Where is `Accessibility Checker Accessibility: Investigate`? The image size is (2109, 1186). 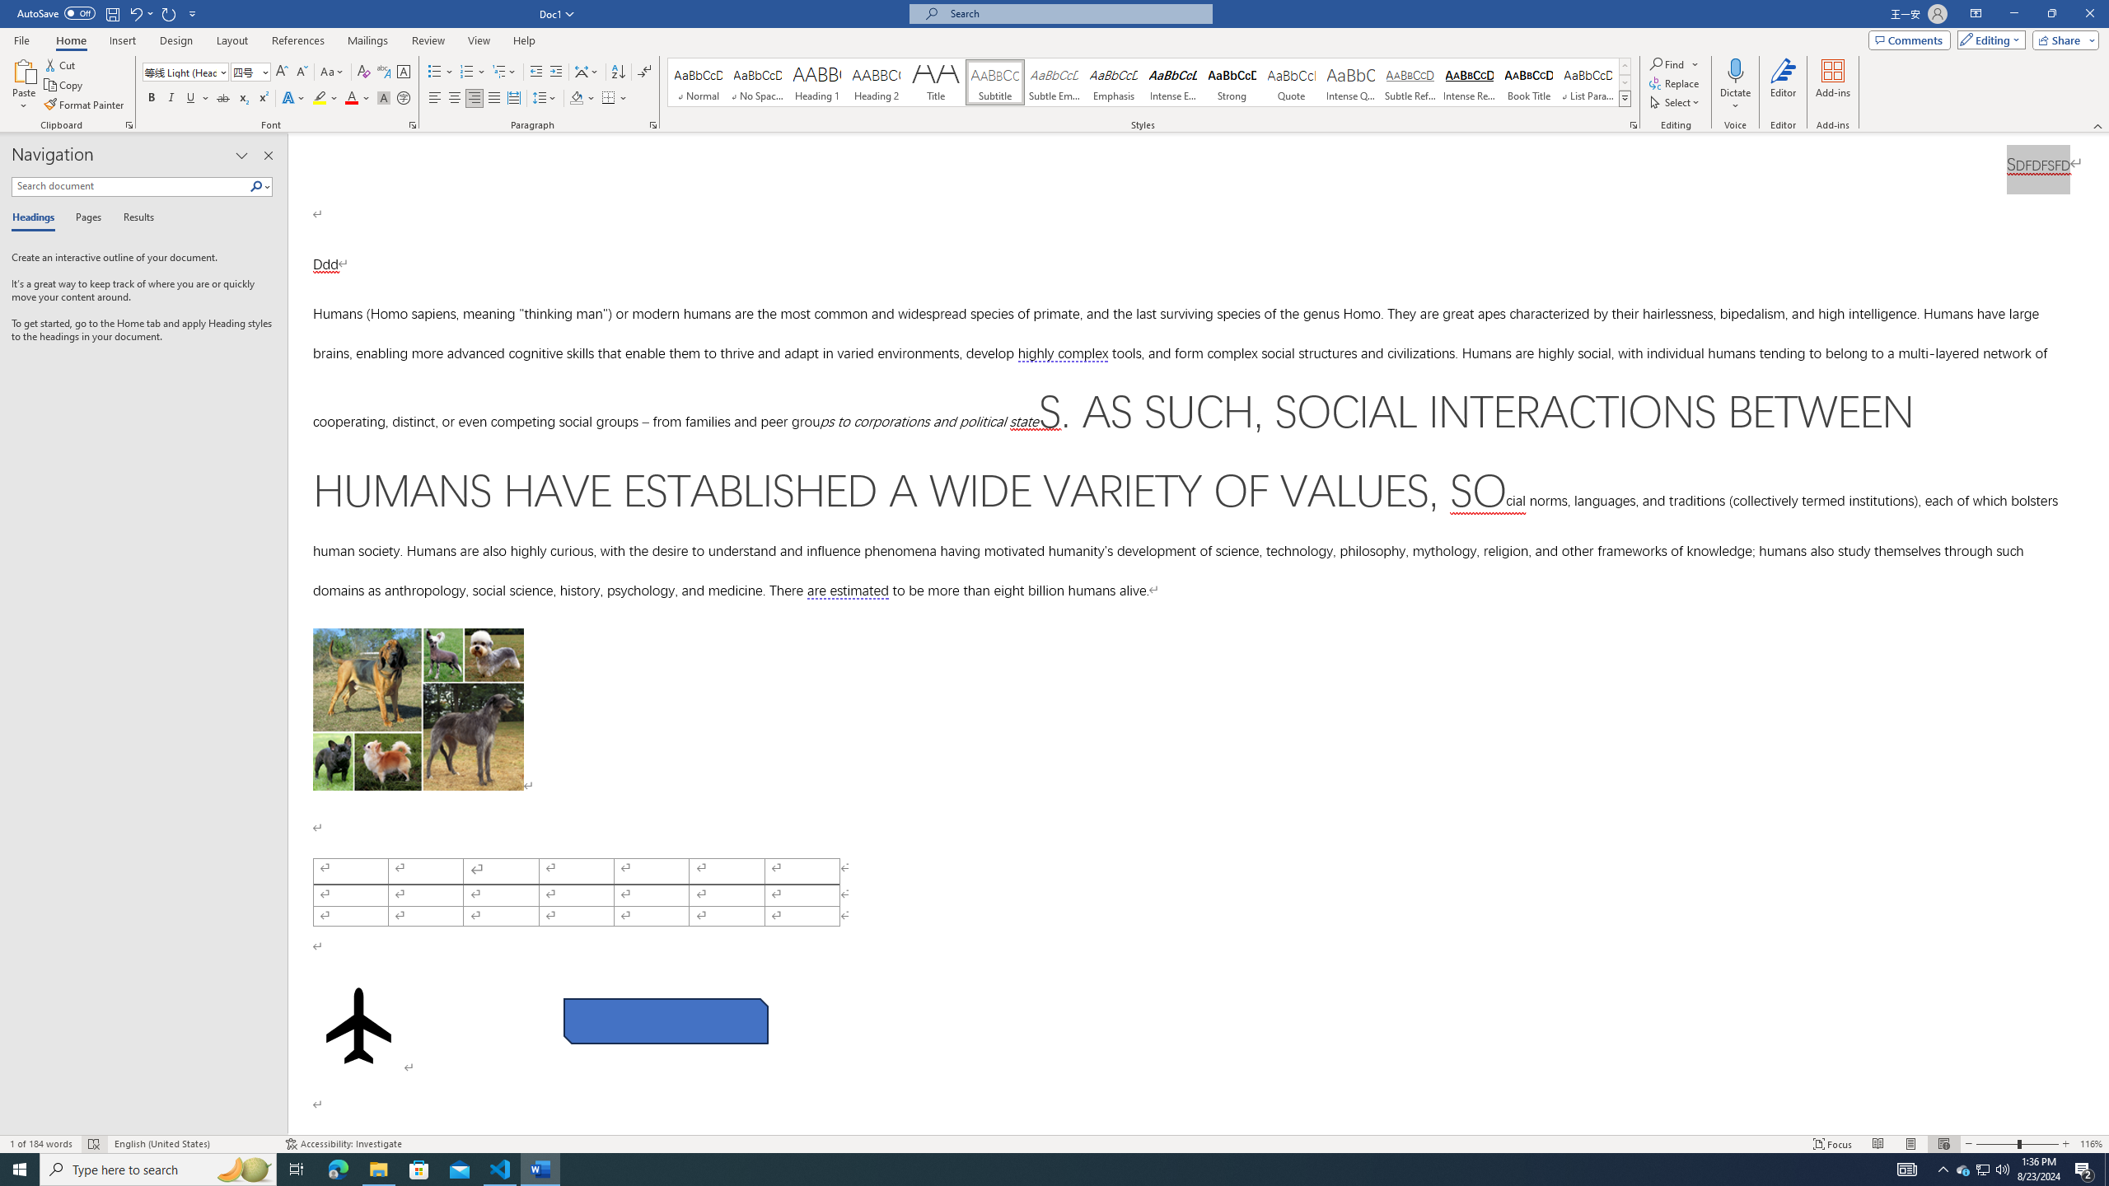 Accessibility Checker Accessibility: Investigate is located at coordinates (343, 1144).